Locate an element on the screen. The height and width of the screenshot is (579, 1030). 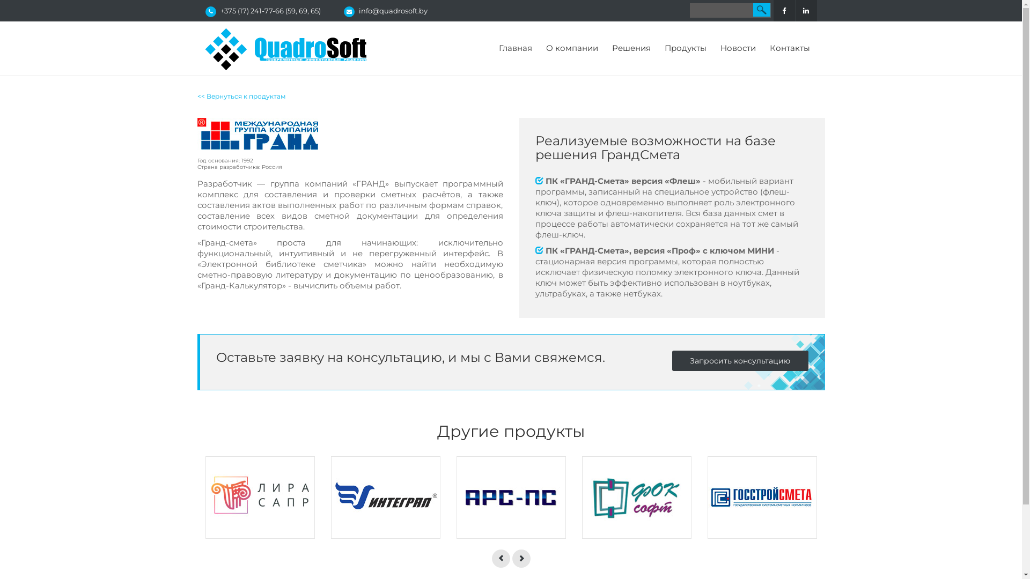
info@quadrosoft.by is located at coordinates (393, 11).